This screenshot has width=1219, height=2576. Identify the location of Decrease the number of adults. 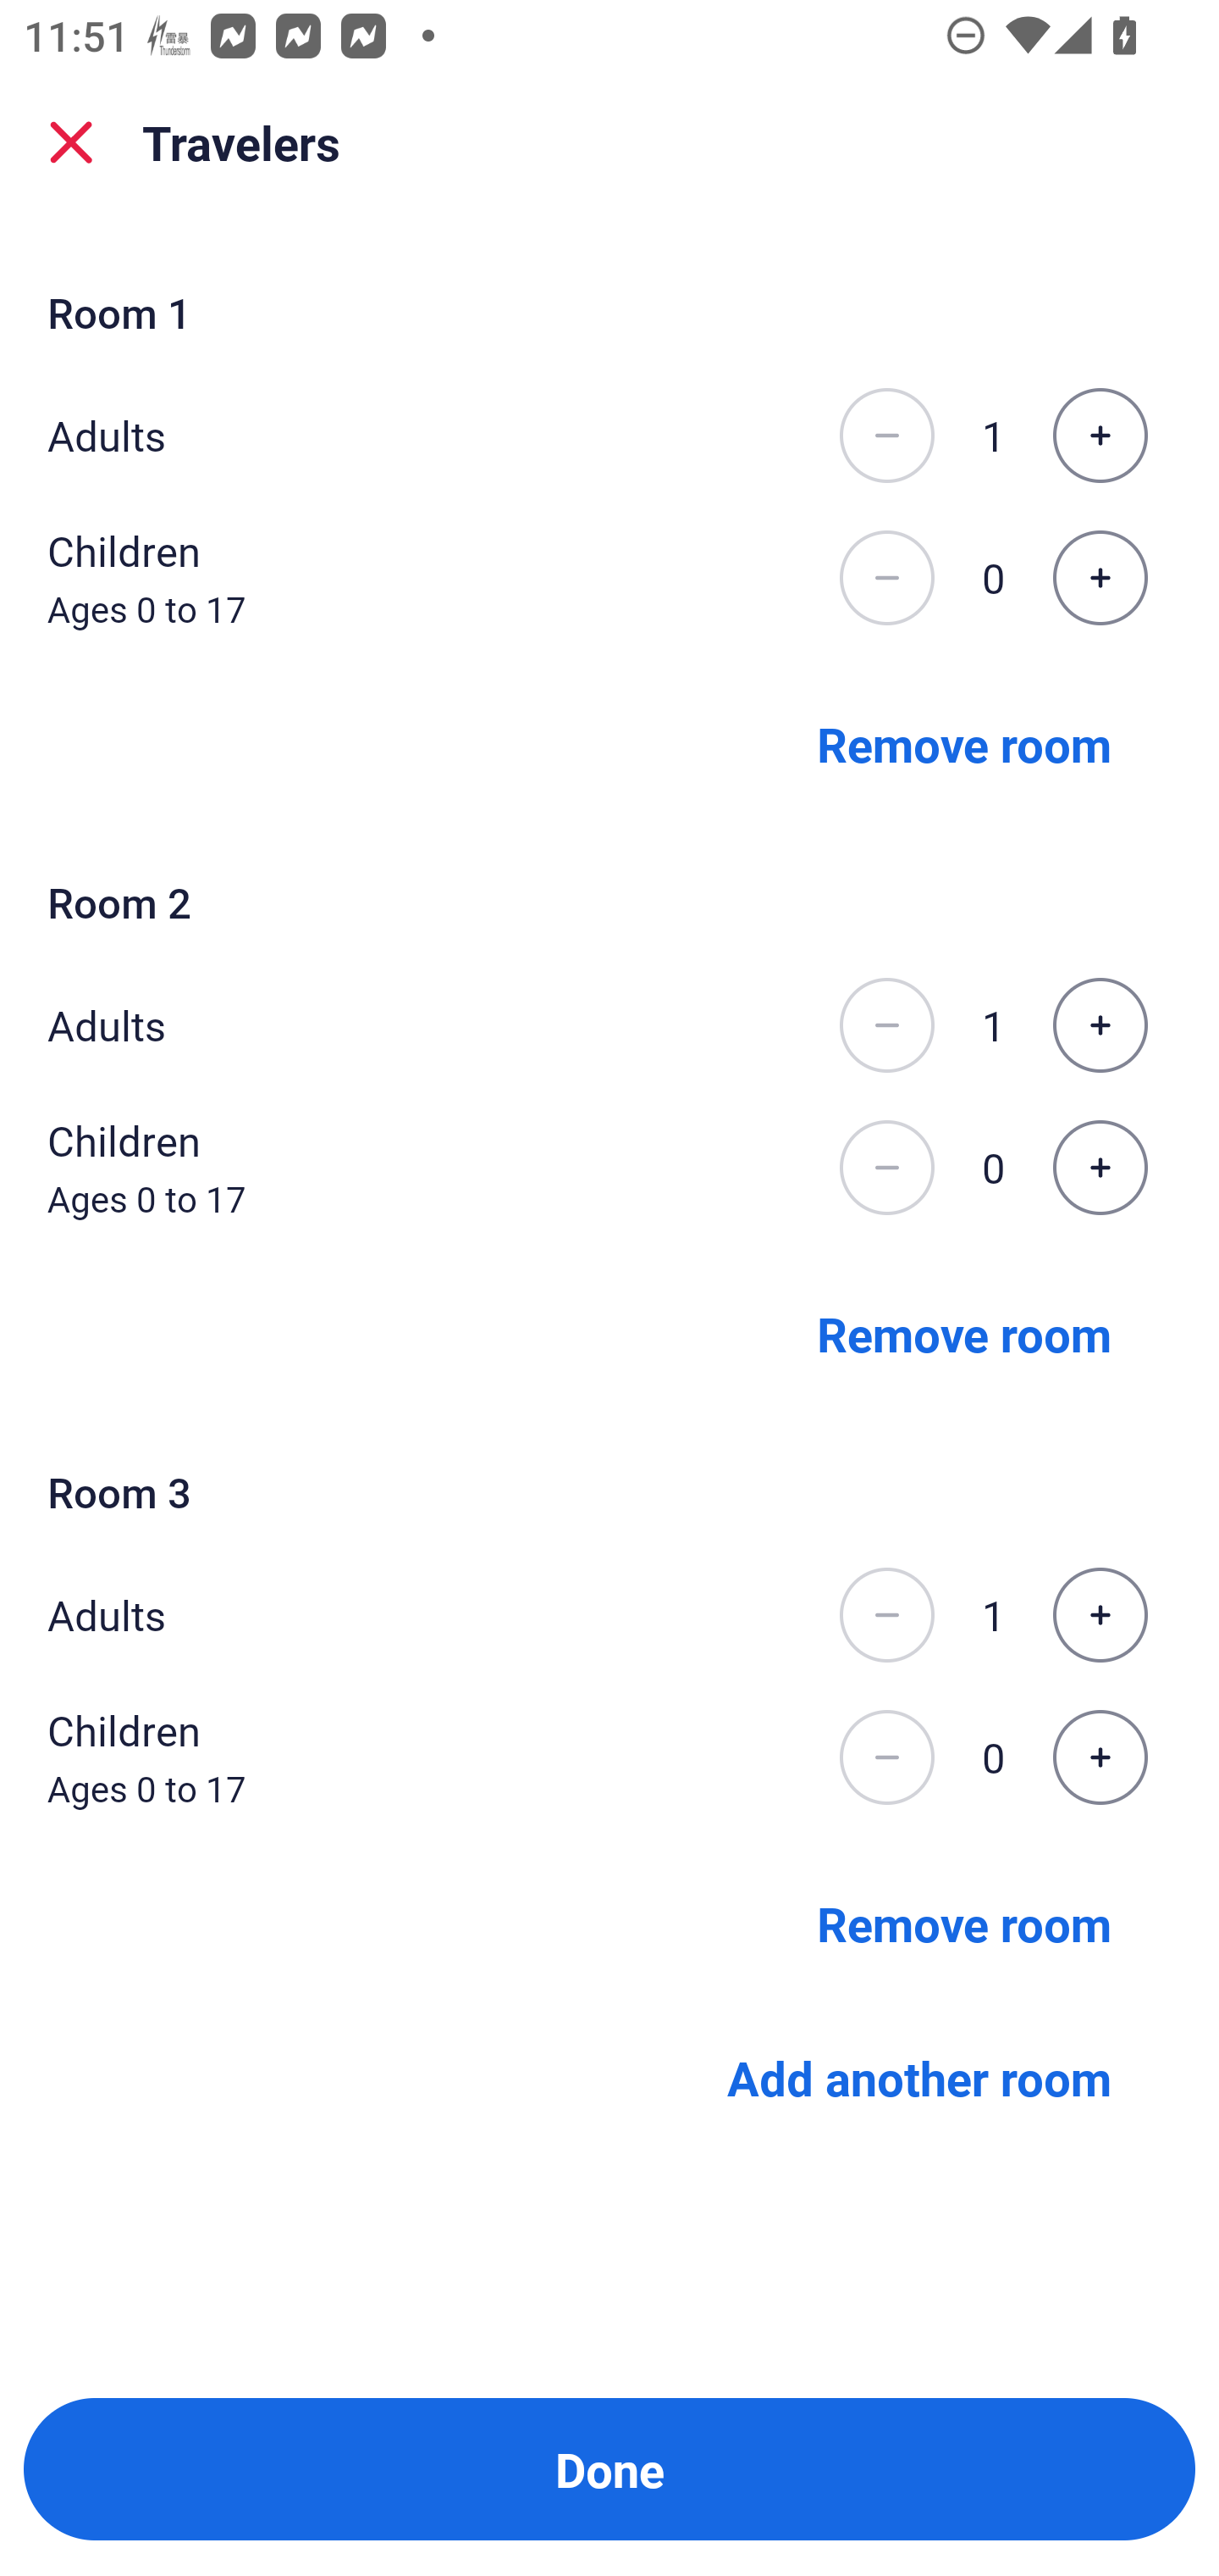
(886, 435).